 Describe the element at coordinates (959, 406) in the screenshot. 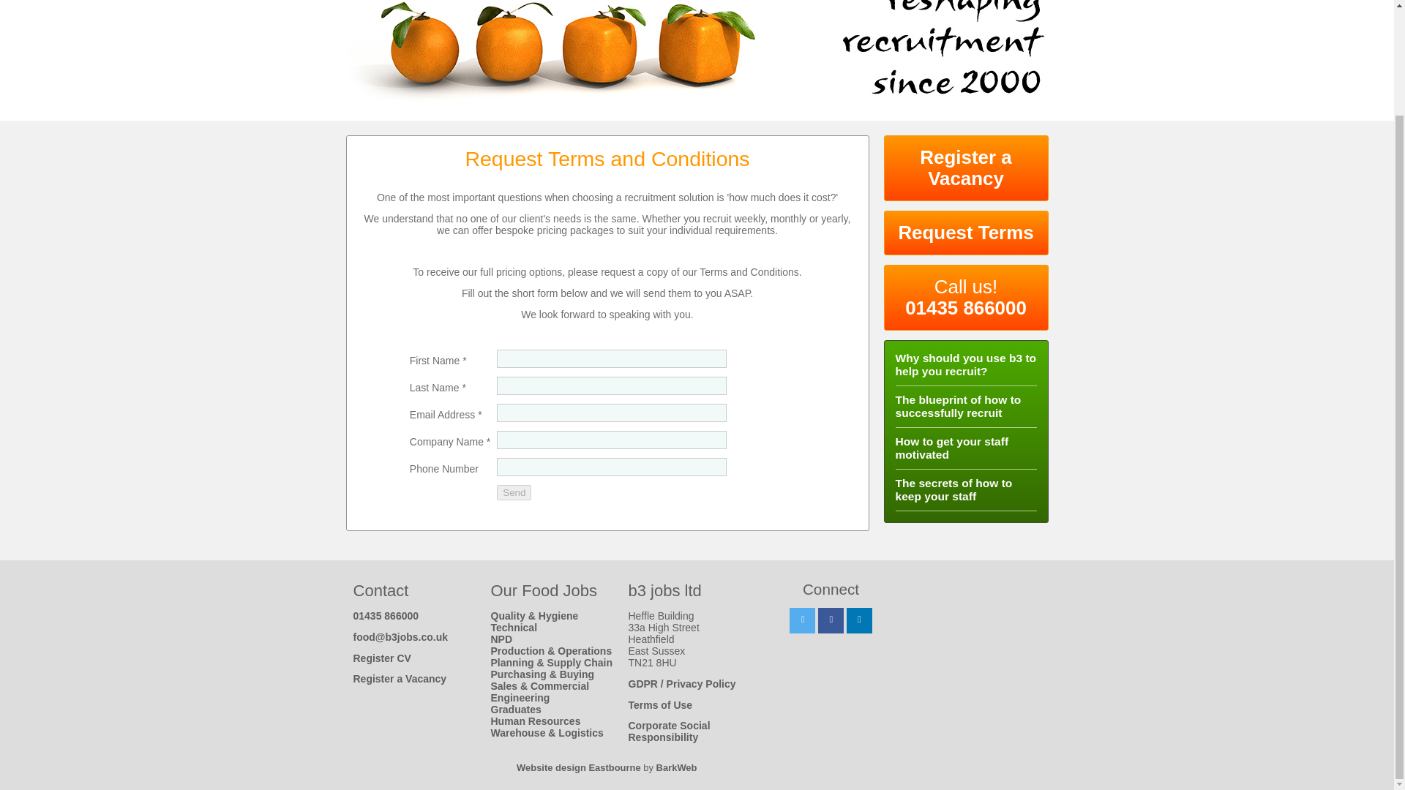

I see `The blueprint of how to successfully recruit` at that location.